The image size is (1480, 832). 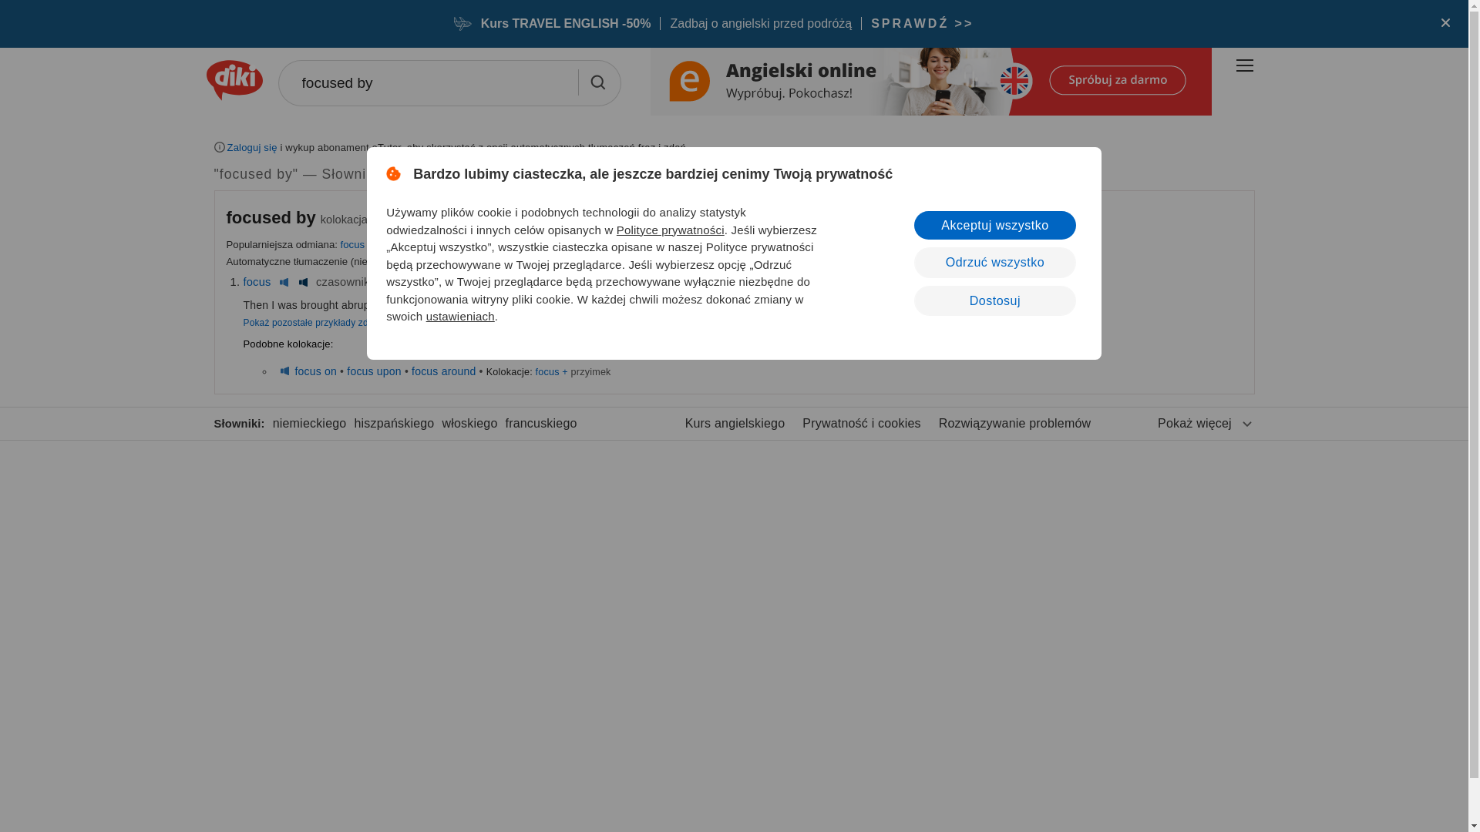 What do you see at coordinates (373, 371) in the screenshot?
I see `focus upon` at bounding box center [373, 371].